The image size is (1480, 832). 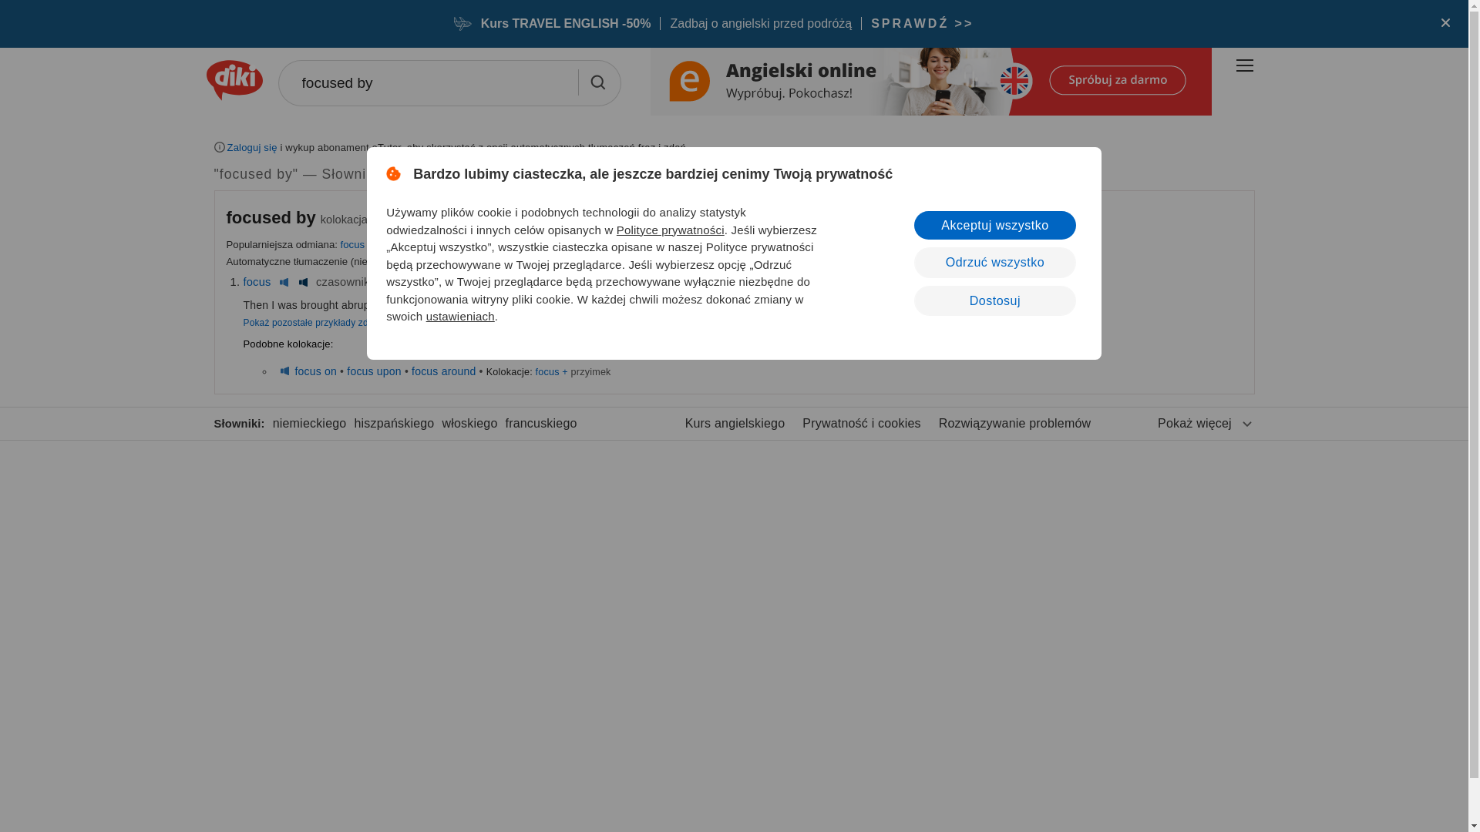 What do you see at coordinates (373, 371) in the screenshot?
I see `focus upon` at bounding box center [373, 371].